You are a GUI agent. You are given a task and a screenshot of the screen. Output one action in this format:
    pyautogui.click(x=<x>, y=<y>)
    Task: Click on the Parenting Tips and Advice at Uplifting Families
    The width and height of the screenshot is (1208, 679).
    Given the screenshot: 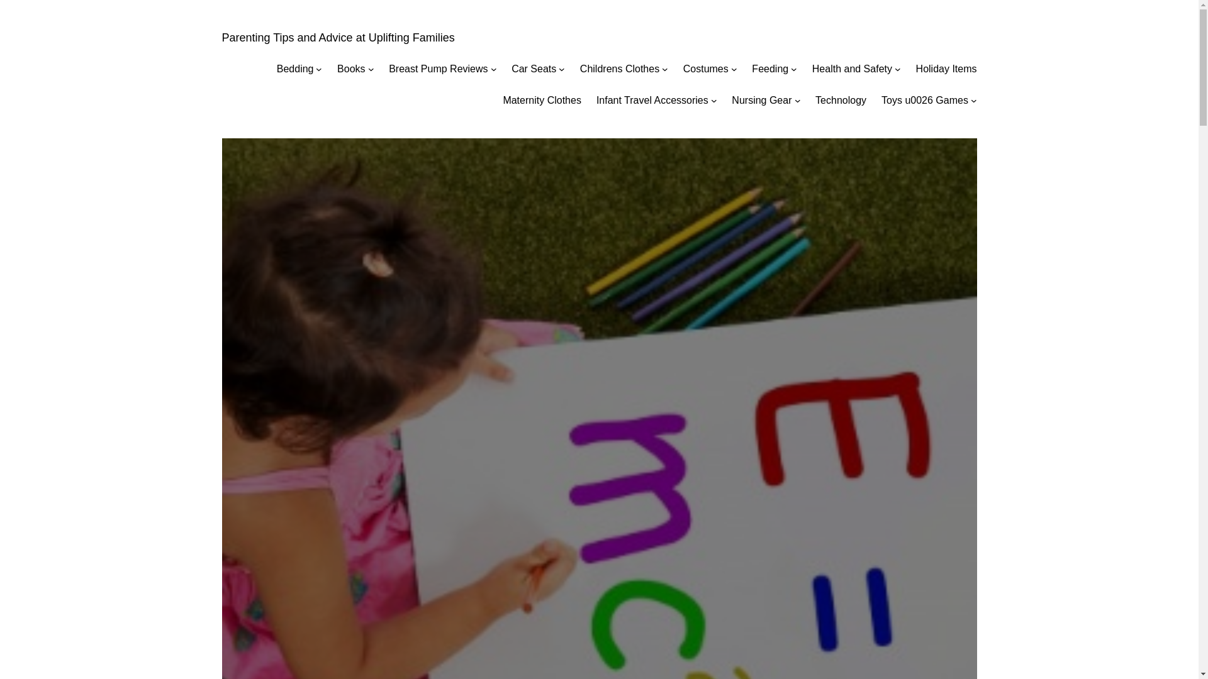 What is the action you would take?
    pyautogui.click(x=337, y=38)
    